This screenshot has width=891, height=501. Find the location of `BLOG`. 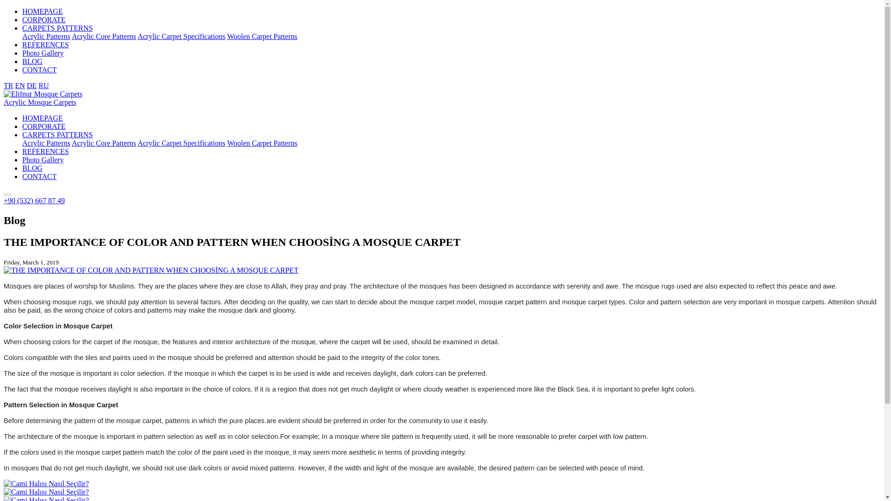

BLOG is located at coordinates (32, 61).